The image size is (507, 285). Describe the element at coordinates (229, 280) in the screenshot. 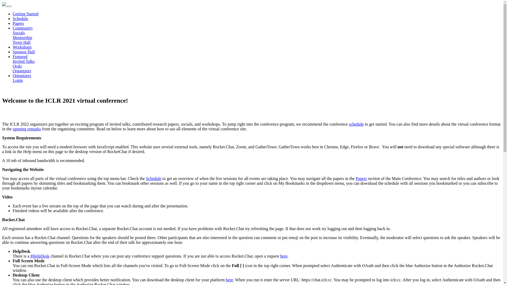

I see `here` at that location.